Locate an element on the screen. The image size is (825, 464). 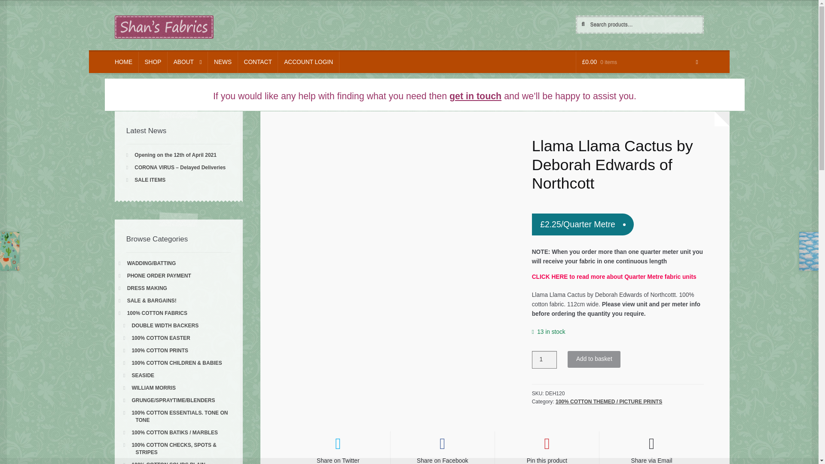
ABOUT is located at coordinates (187, 62).